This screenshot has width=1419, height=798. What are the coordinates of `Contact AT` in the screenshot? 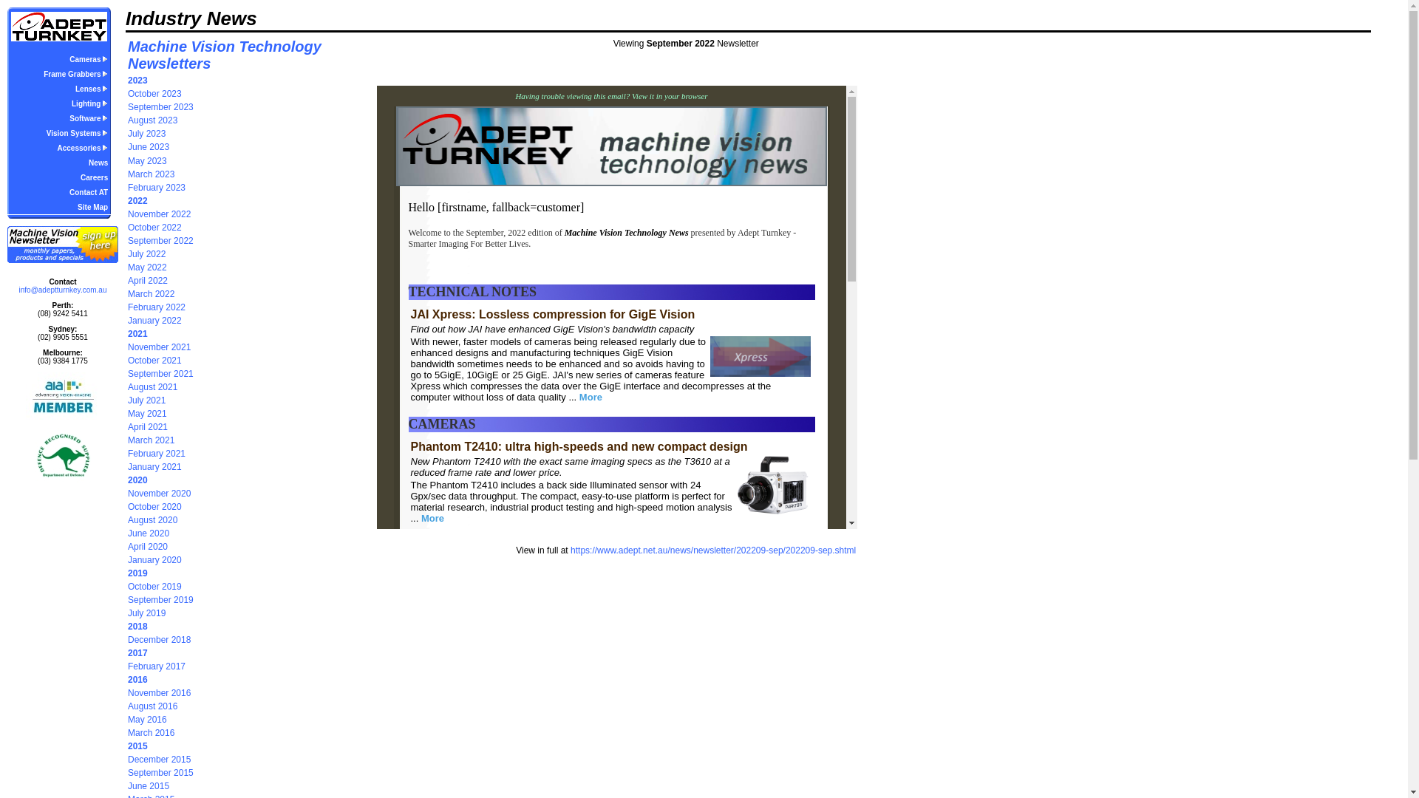 It's located at (89, 192).